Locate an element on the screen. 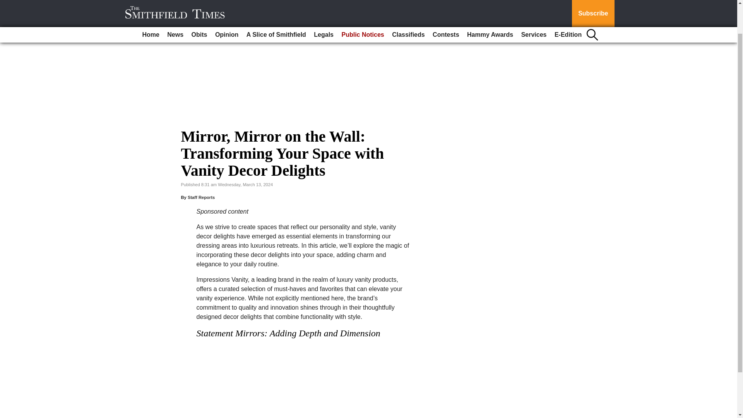  Public Notices is located at coordinates (362, 4).